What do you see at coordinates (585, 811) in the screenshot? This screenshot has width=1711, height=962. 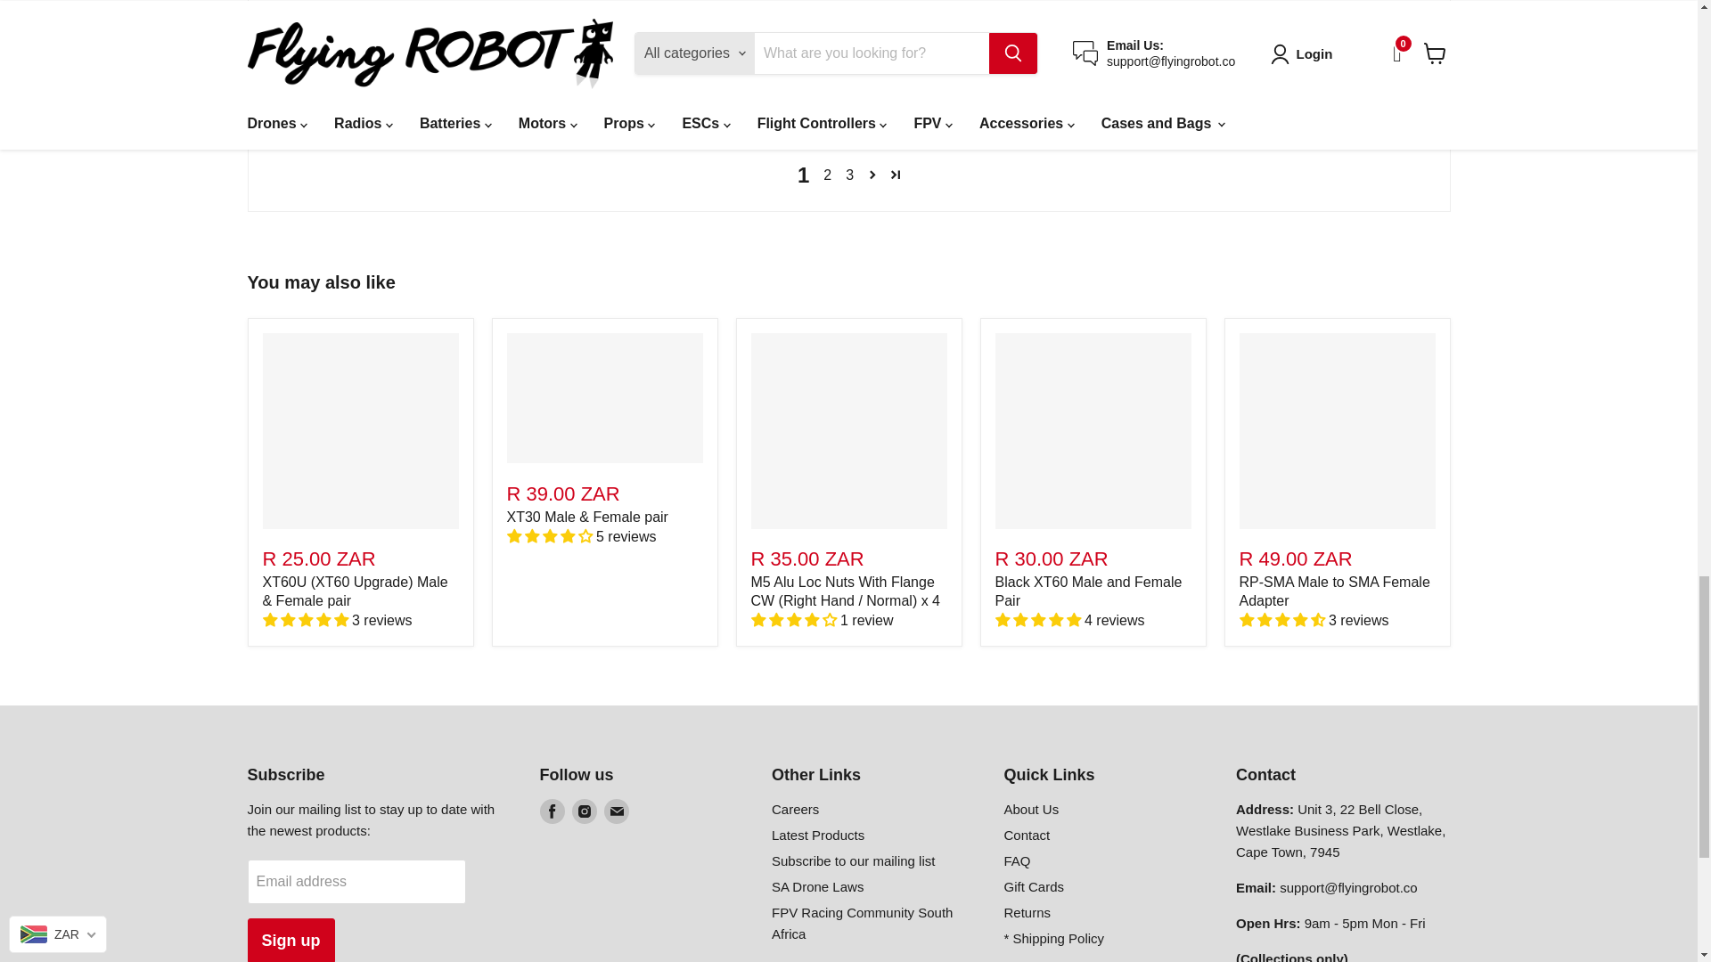 I see `Instagram` at bounding box center [585, 811].